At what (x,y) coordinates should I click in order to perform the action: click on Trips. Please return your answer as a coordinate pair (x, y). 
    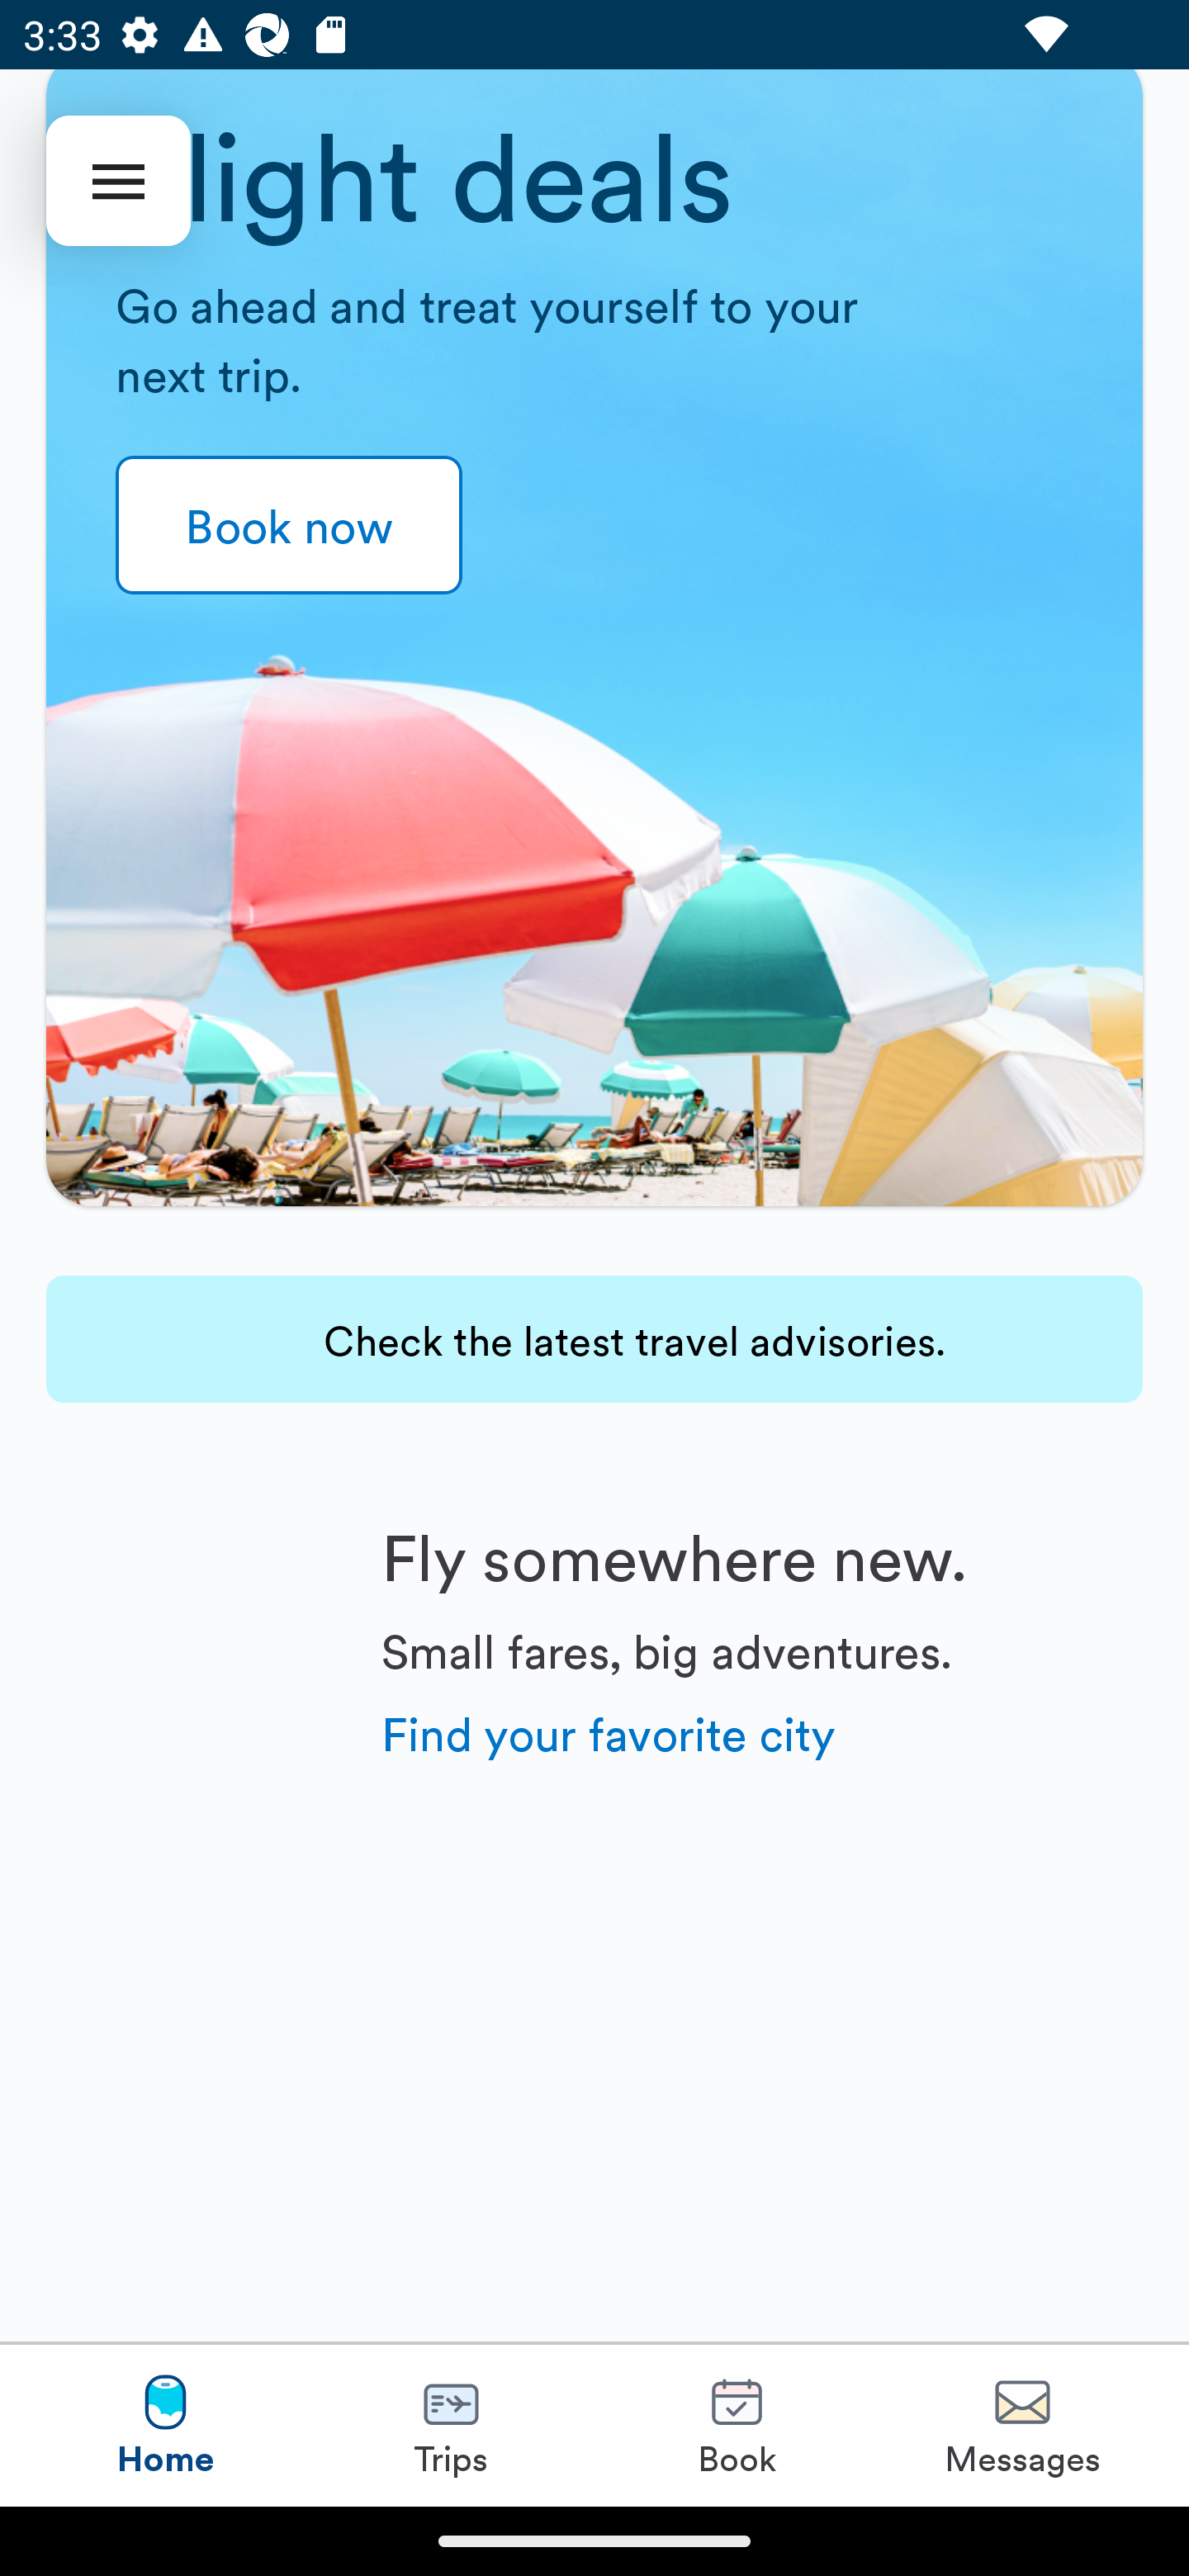
    Looking at the image, I should click on (452, 2425).